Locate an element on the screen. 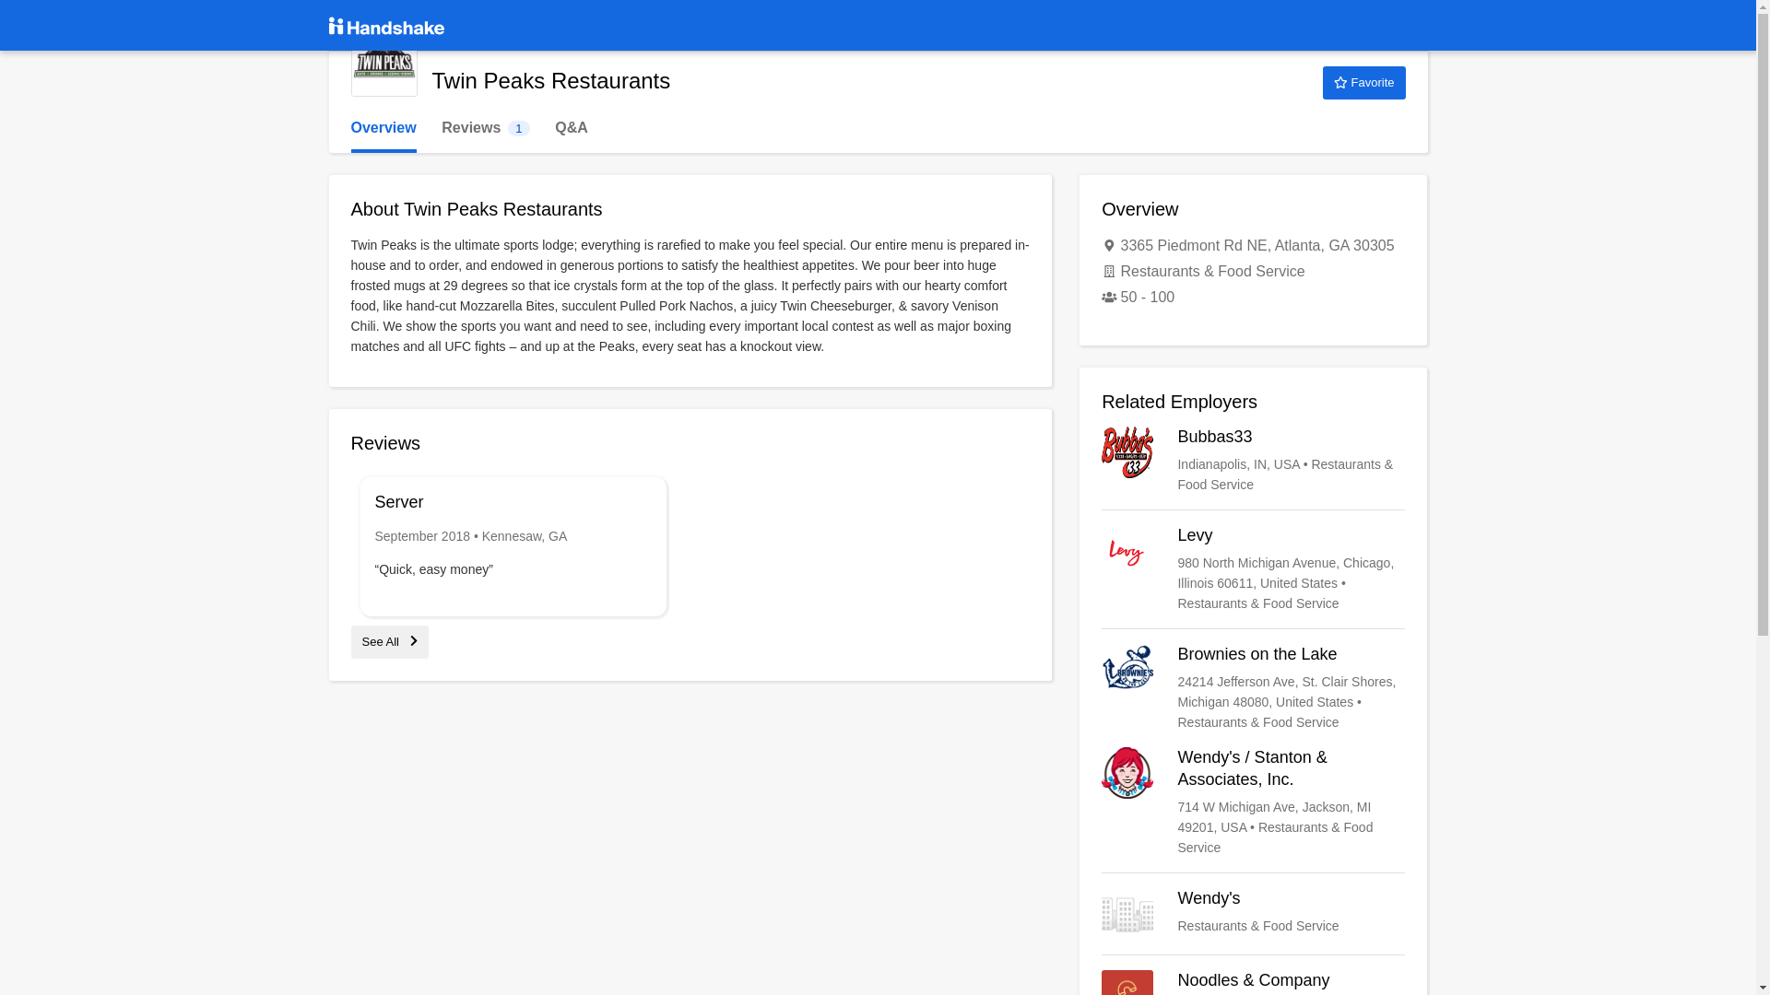 The width and height of the screenshot is (1770, 995). Bubbas33 is located at coordinates (1253, 914).